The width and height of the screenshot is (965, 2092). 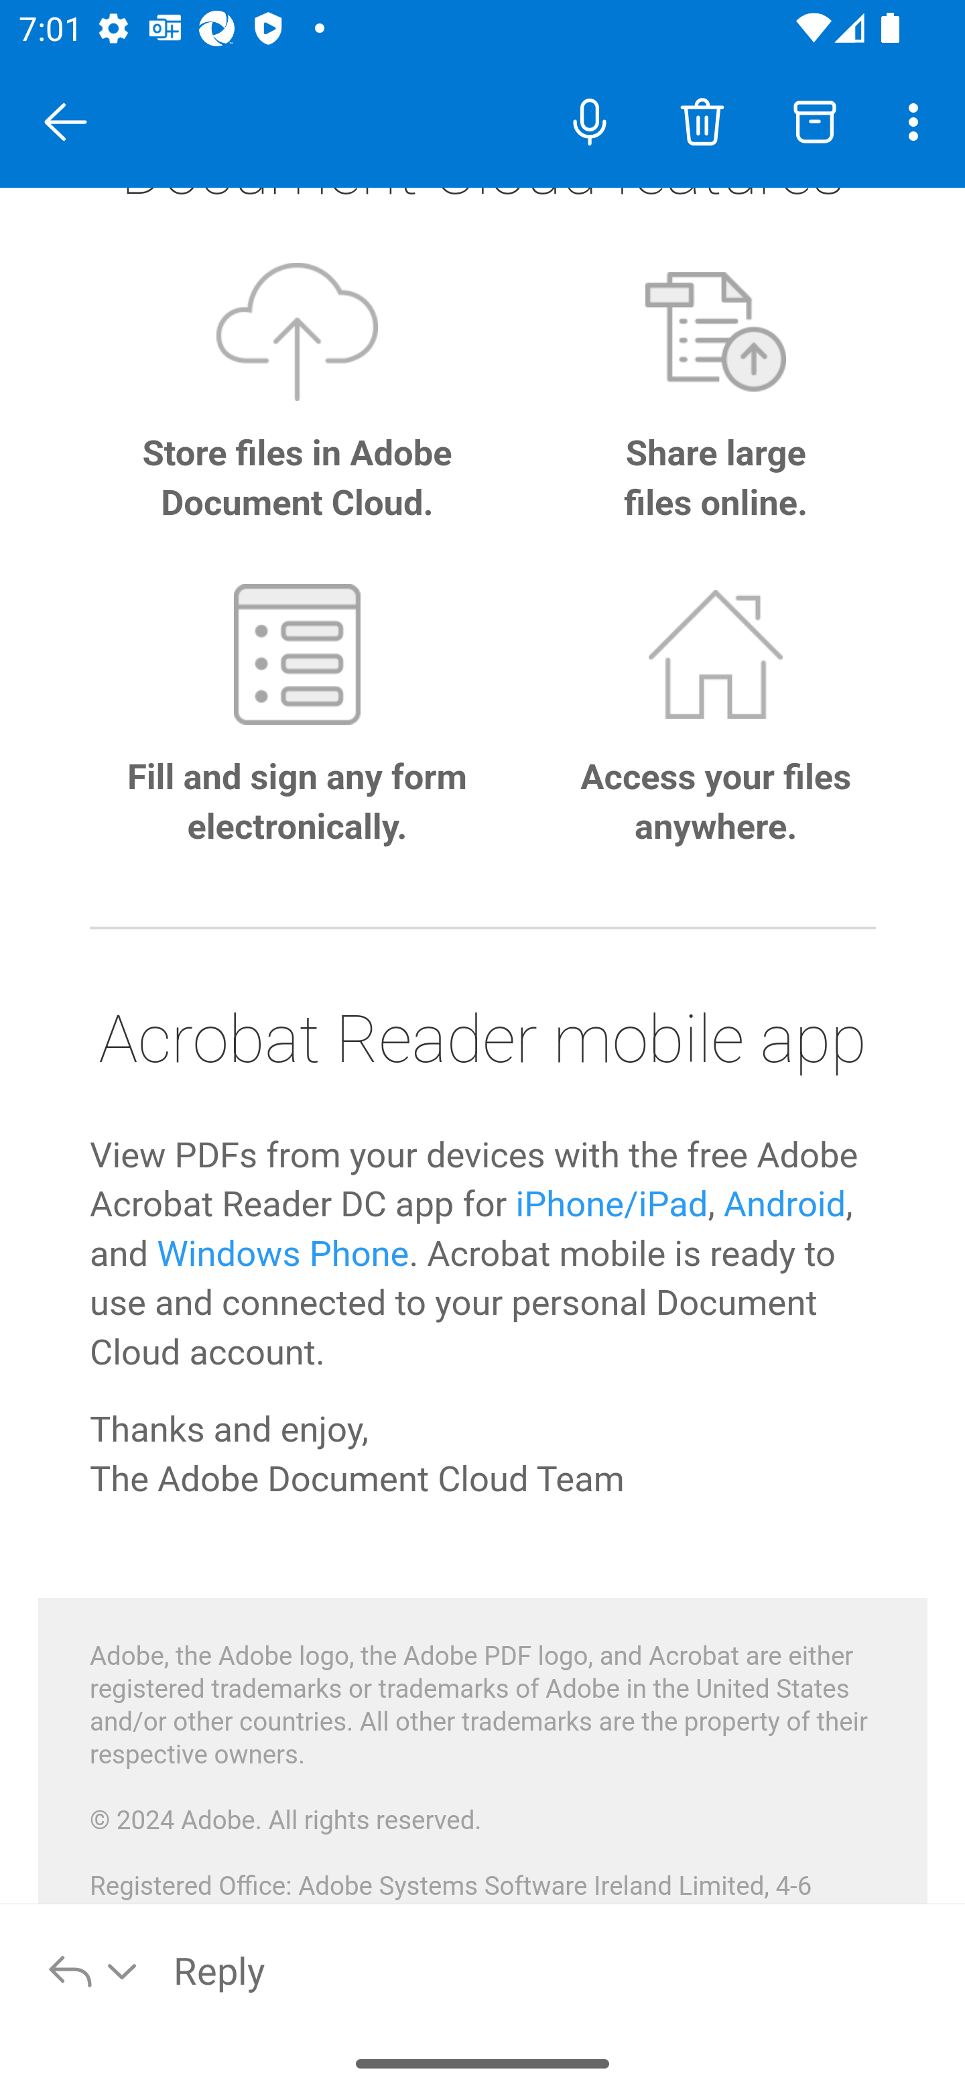 What do you see at coordinates (918, 121) in the screenshot?
I see `More options` at bounding box center [918, 121].